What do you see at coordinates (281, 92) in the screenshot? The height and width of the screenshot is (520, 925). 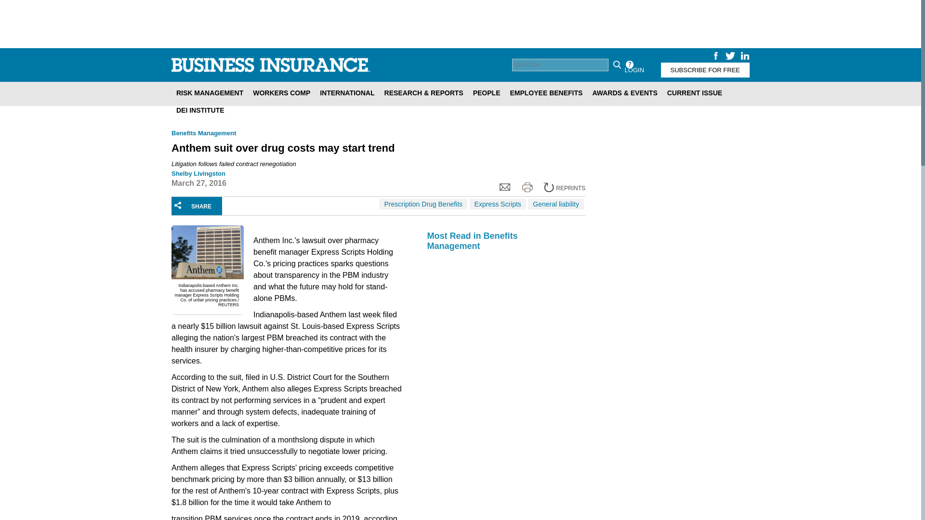 I see `WORKERS COMP` at bounding box center [281, 92].